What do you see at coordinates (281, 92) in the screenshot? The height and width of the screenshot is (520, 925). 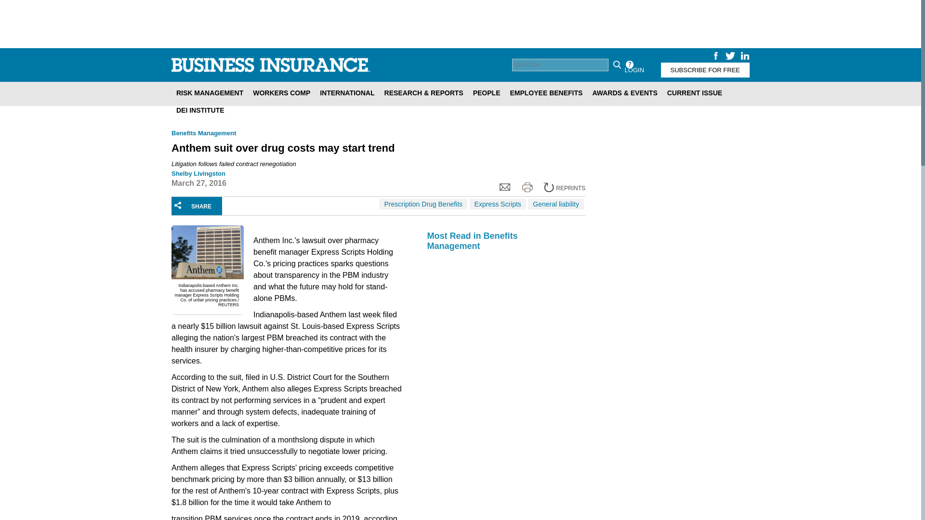 I see `WORKERS COMP` at bounding box center [281, 92].